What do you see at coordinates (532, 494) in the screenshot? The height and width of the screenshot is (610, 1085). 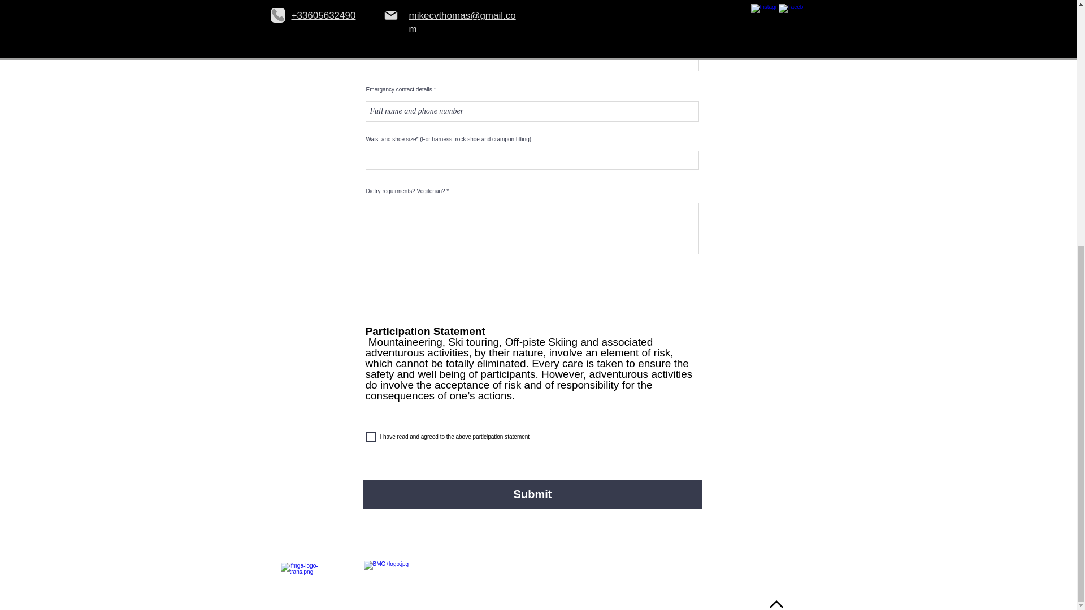 I see `Submit` at bounding box center [532, 494].